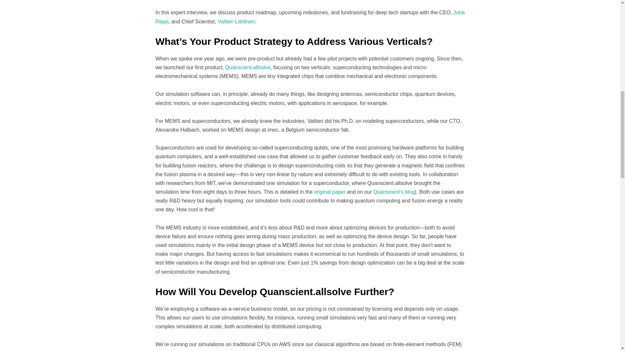 This screenshot has width=625, height=351. What do you see at coordinates (330, 192) in the screenshot?
I see `original paper` at bounding box center [330, 192].